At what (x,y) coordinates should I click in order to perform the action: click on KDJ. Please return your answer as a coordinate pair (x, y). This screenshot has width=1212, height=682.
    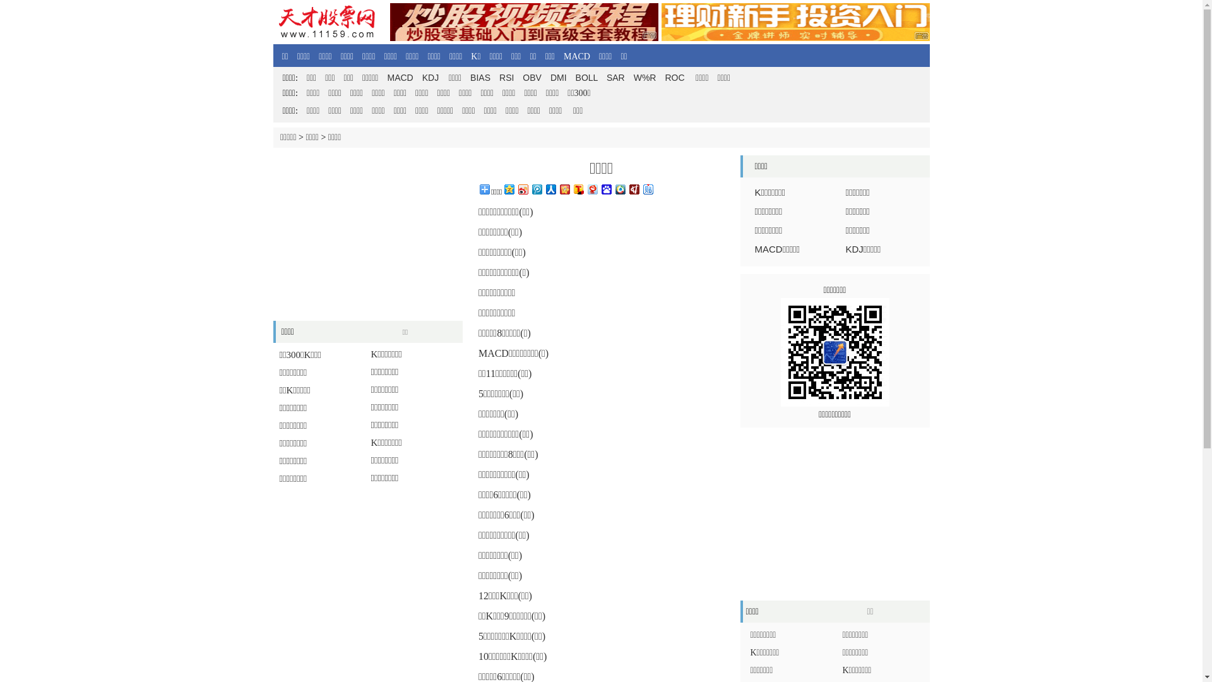
    Looking at the image, I should click on (431, 78).